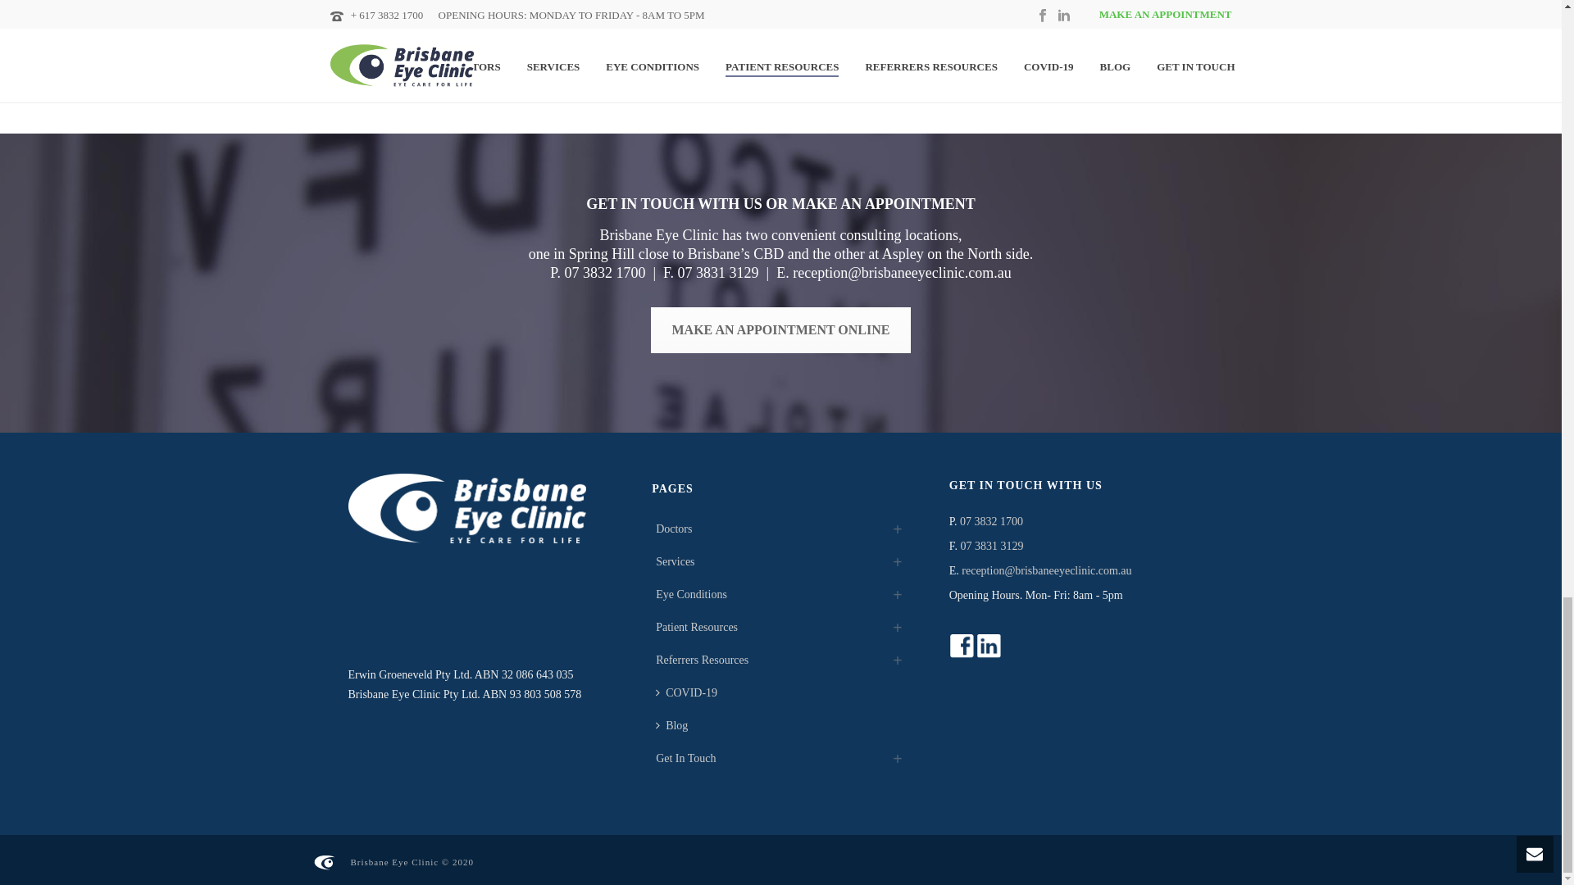  Describe the element at coordinates (323, 860) in the screenshot. I see `Brisbane Eye Clinic` at that location.